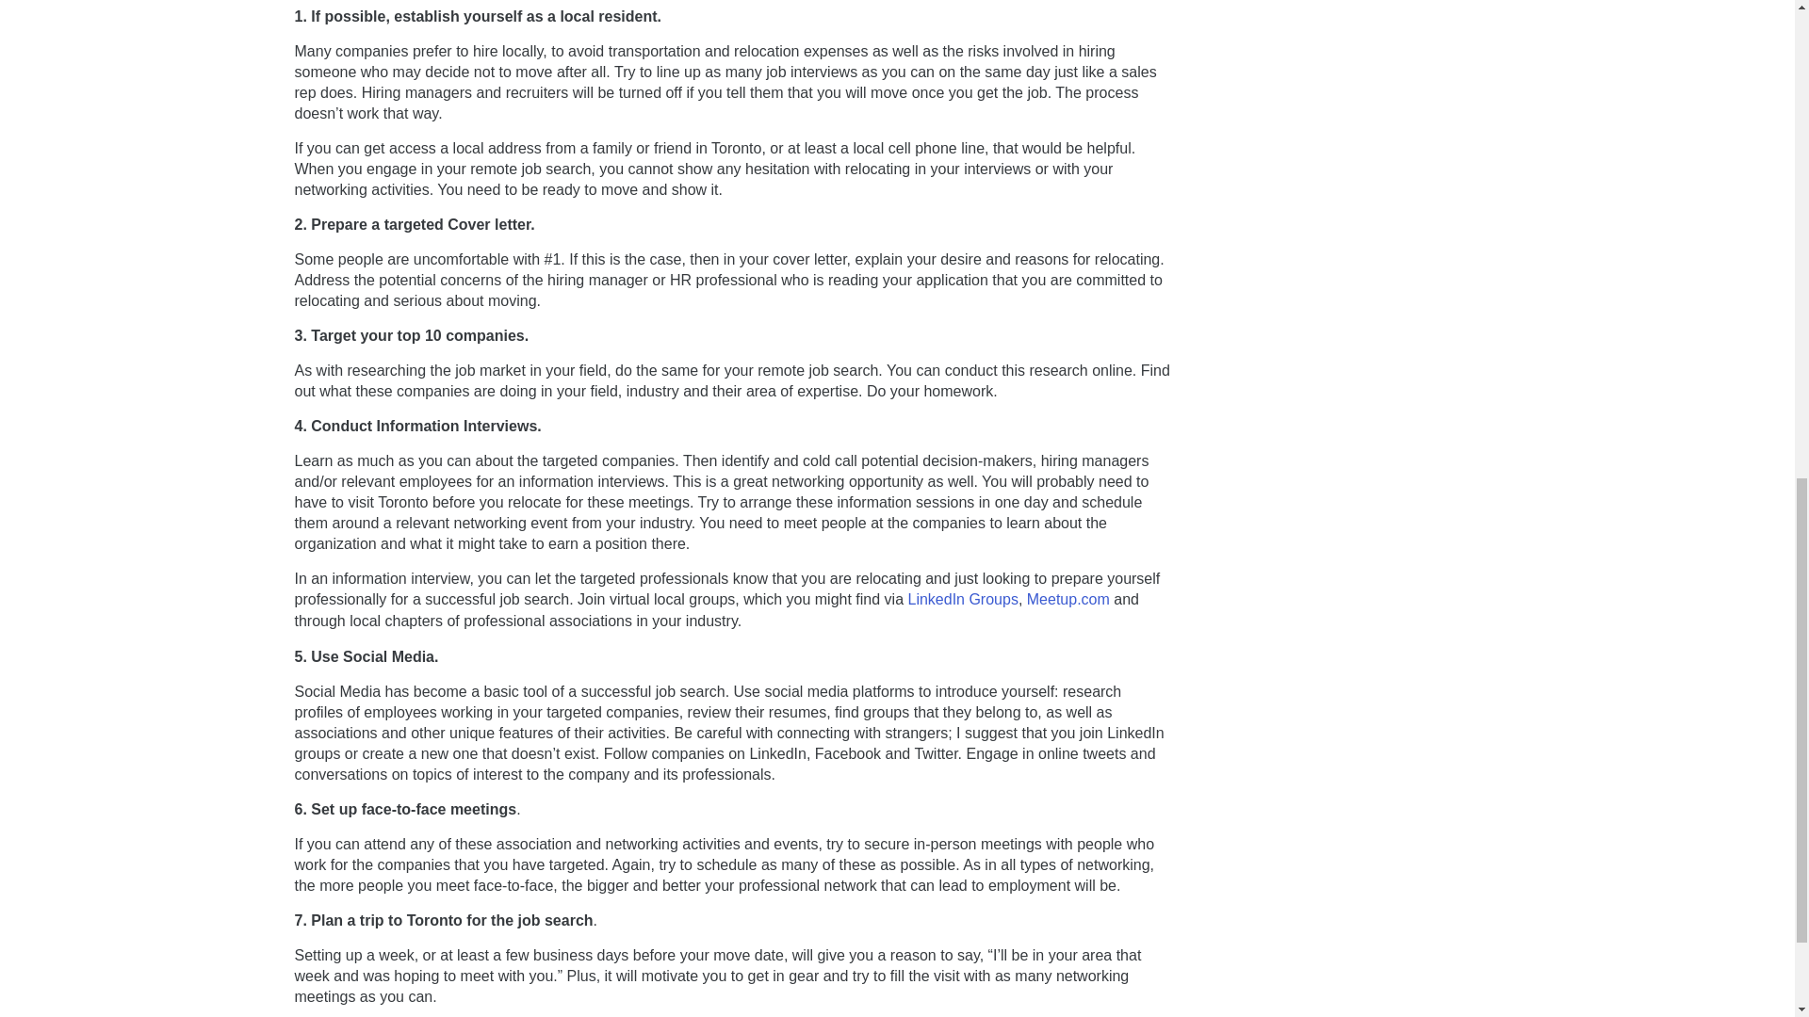 The image size is (1809, 1017). Describe the element at coordinates (962, 599) in the screenshot. I see `HOW TO: Use LinkedIn Groups to Enhance Your Job Search` at that location.